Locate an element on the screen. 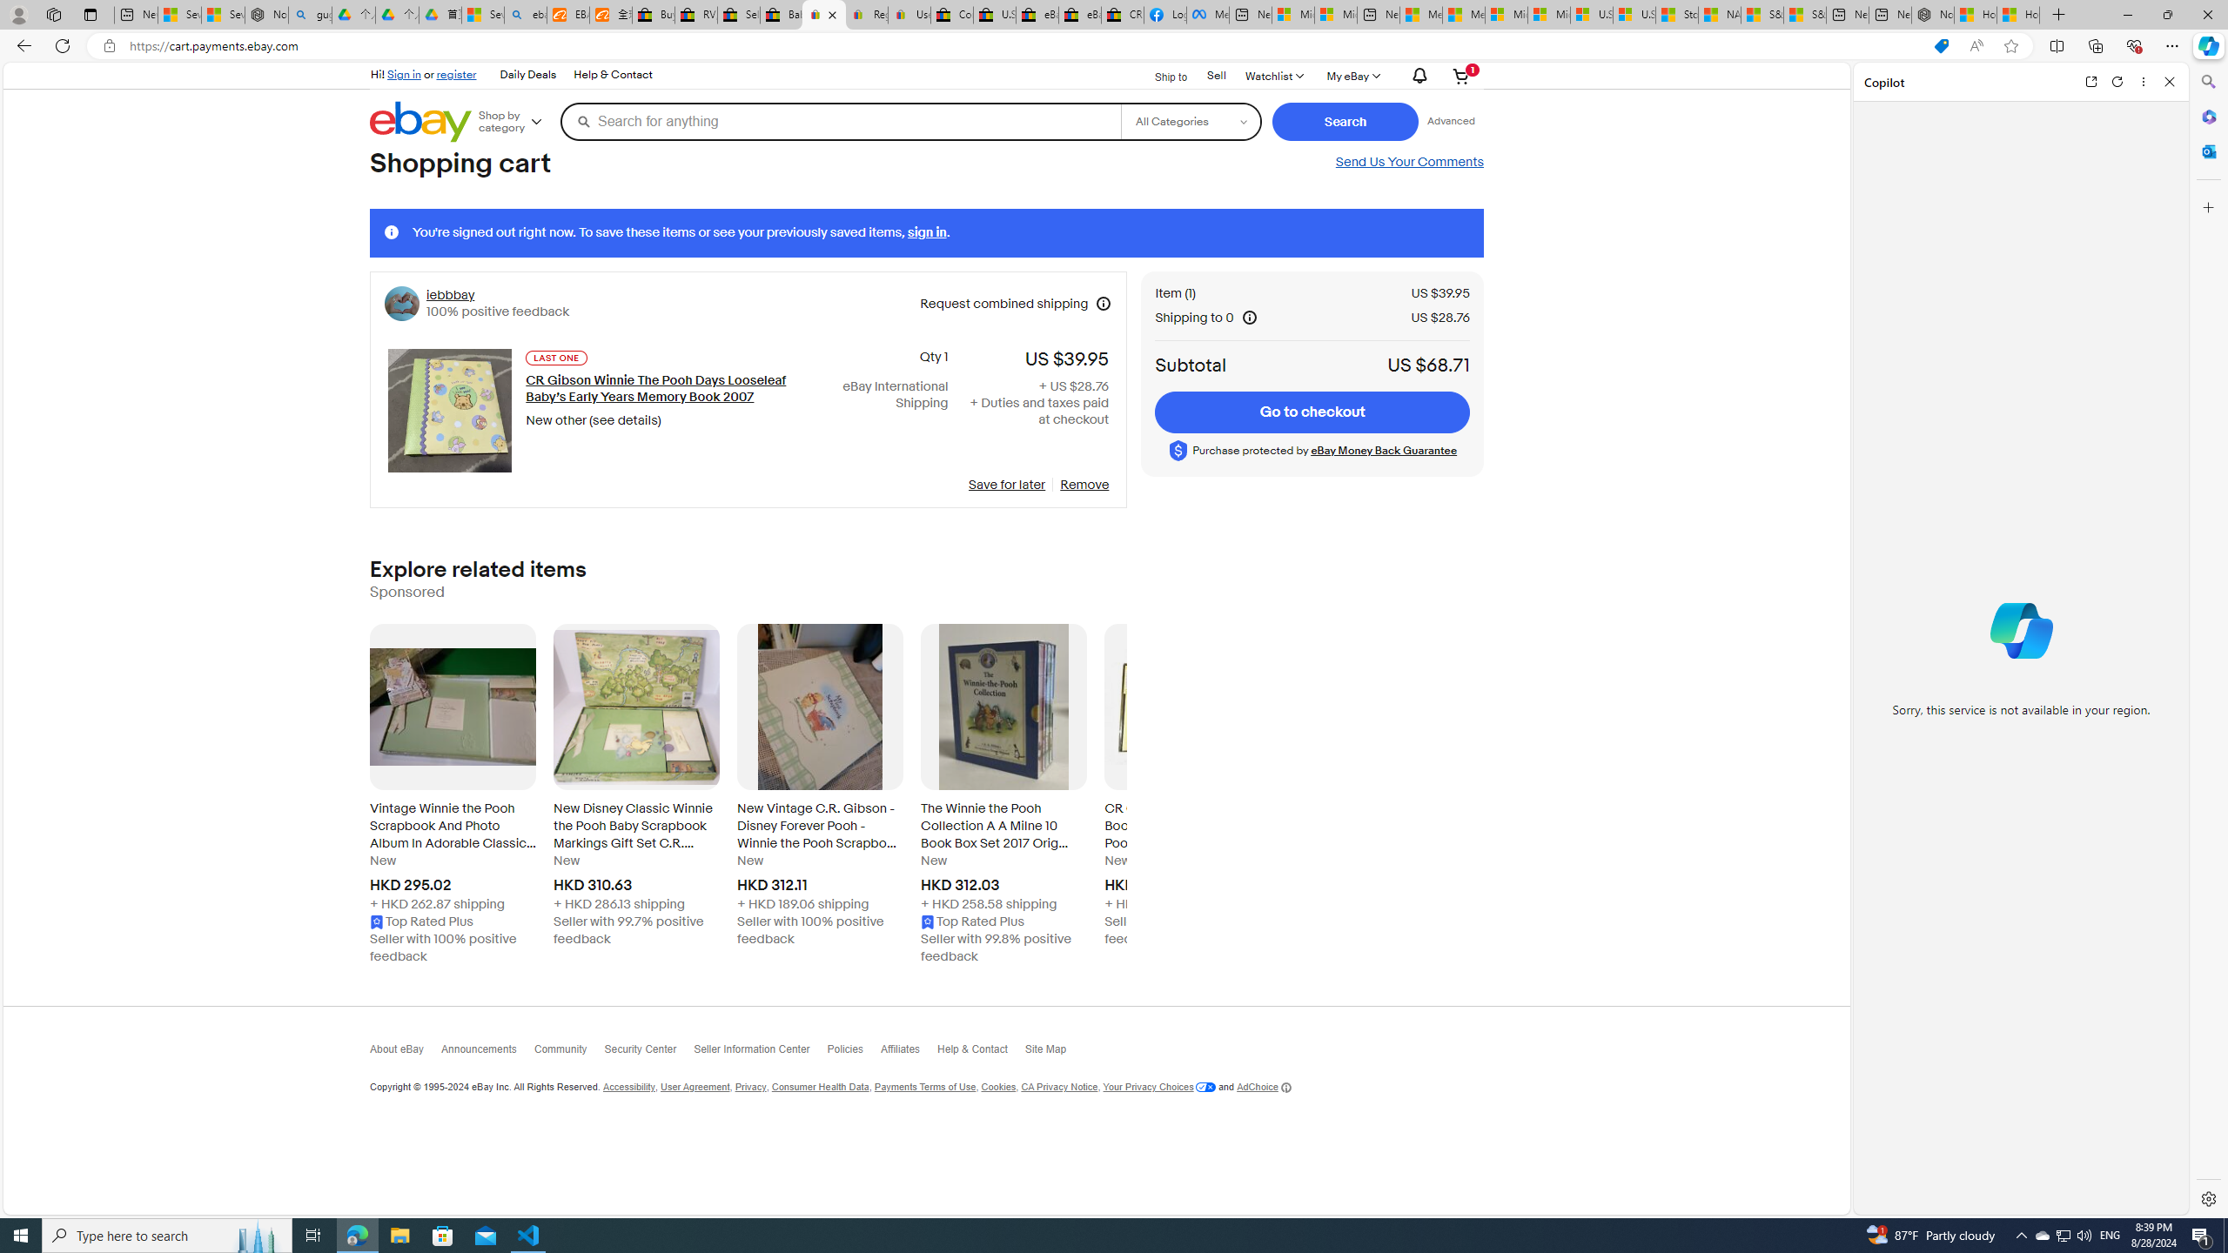 This screenshot has height=1253, width=2228. Seller Information Center is located at coordinates (759, 1053).